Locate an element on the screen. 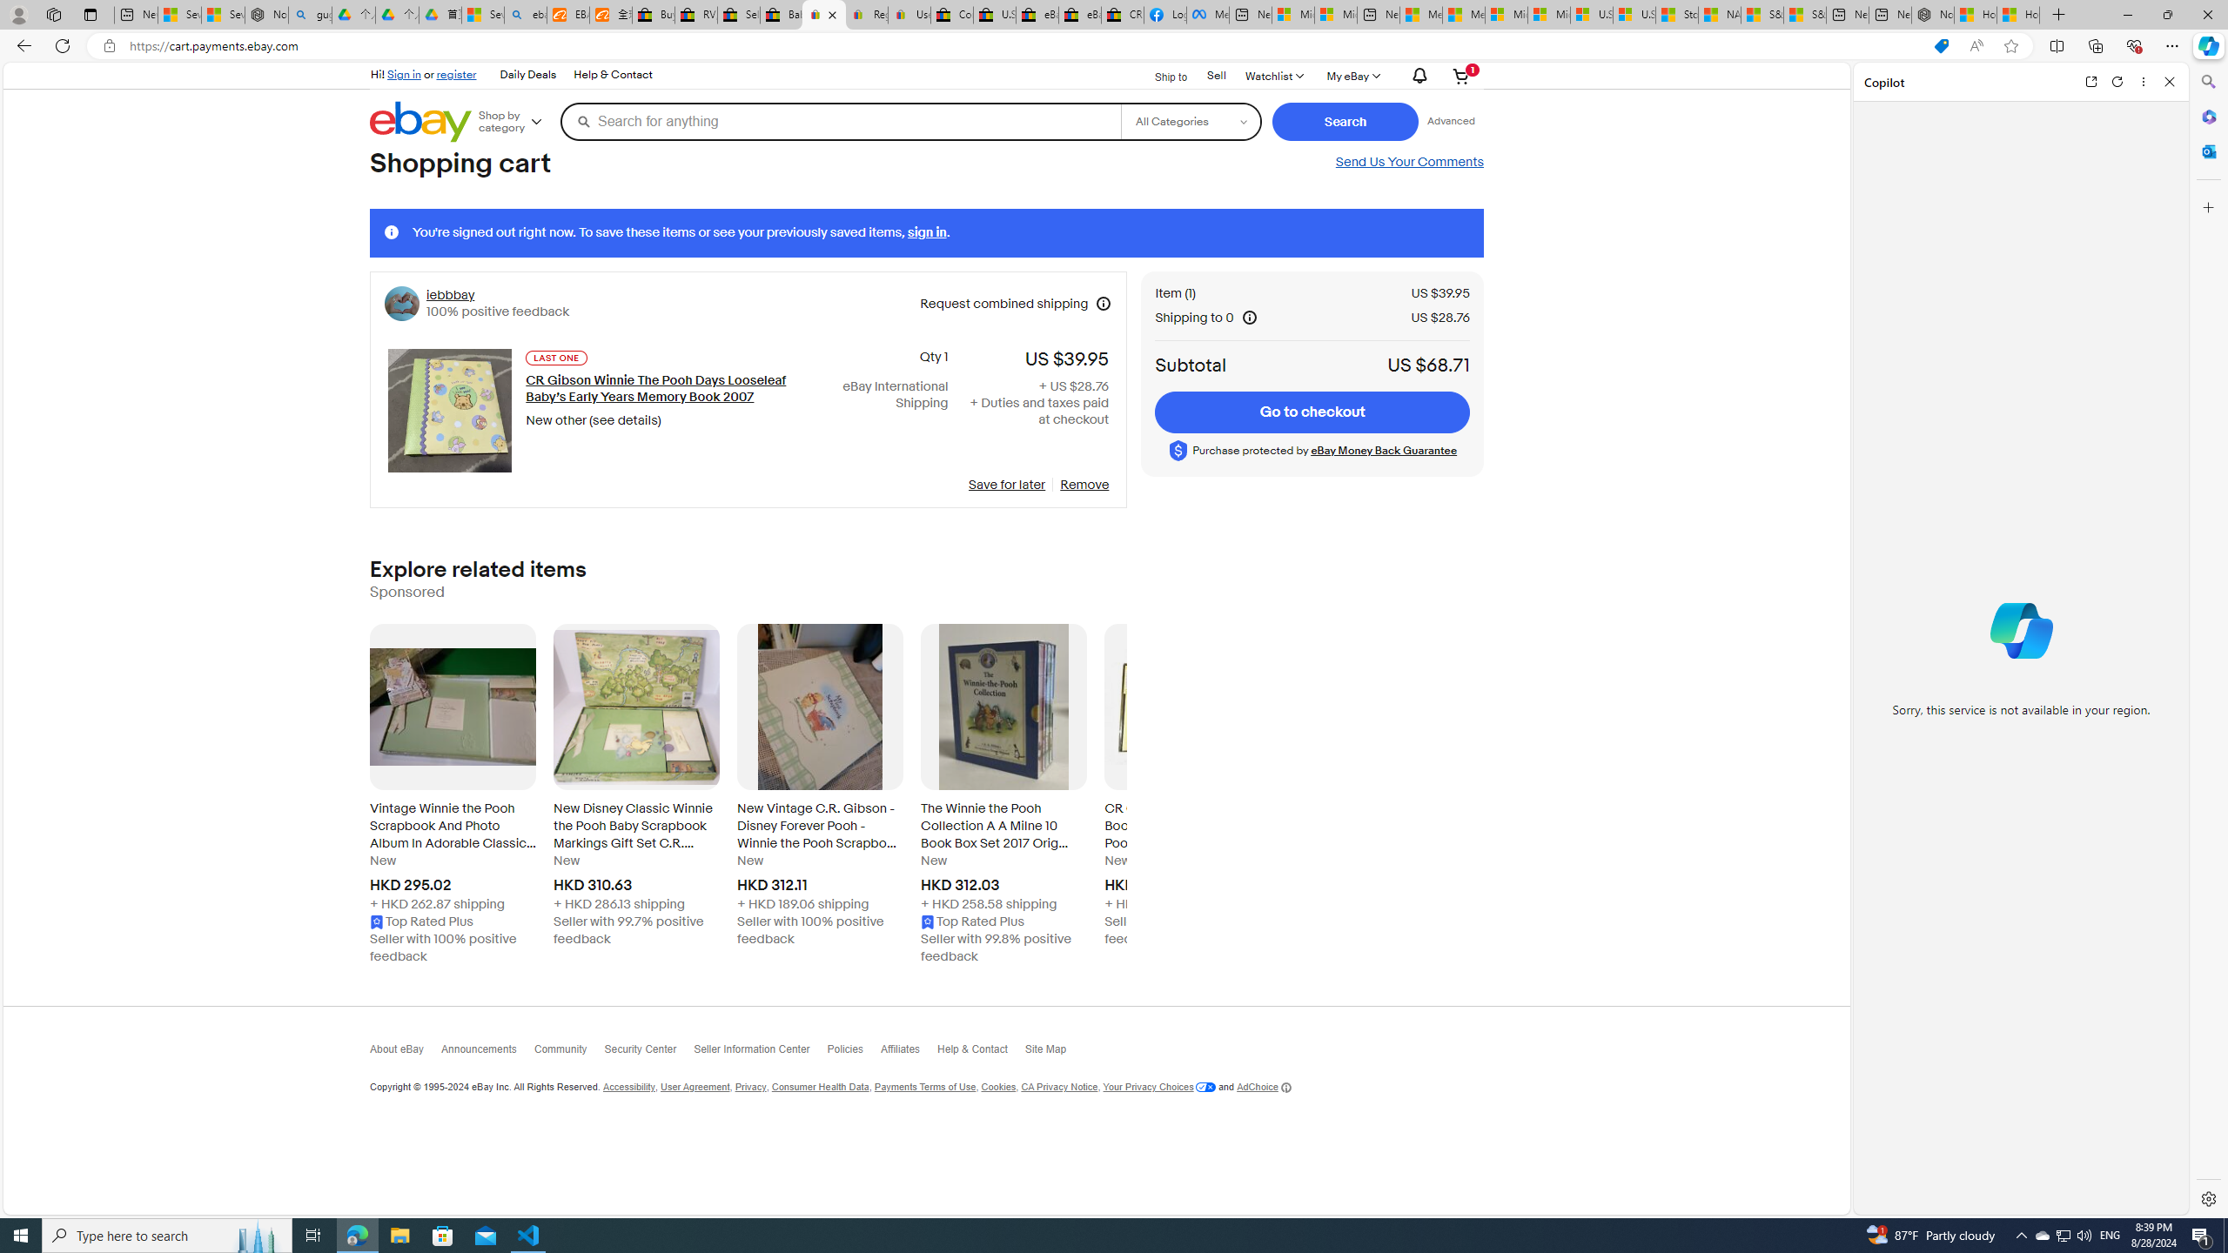 This screenshot has height=1253, width=2228. Seller Information Center is located at coordinates (759, 1053).